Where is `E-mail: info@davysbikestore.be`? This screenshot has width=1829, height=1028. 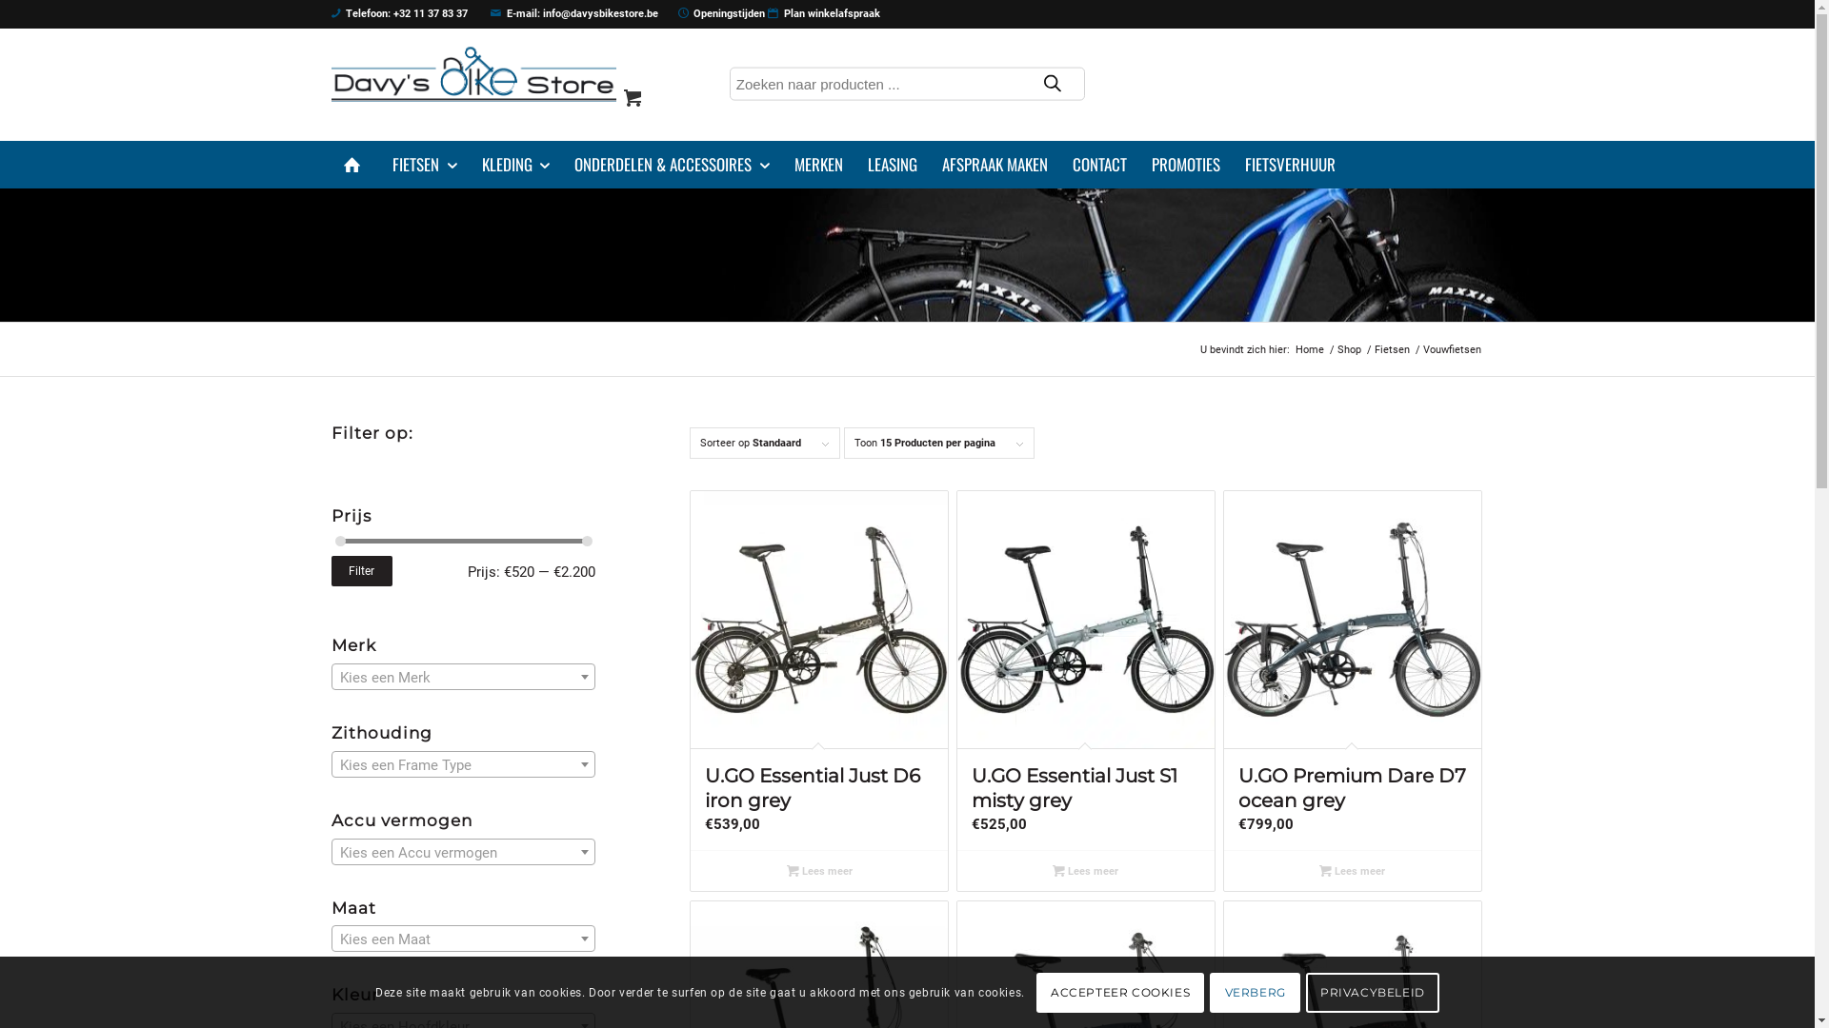 E-mail: info@davysbikestore.be is located at coordinates (574, 14).